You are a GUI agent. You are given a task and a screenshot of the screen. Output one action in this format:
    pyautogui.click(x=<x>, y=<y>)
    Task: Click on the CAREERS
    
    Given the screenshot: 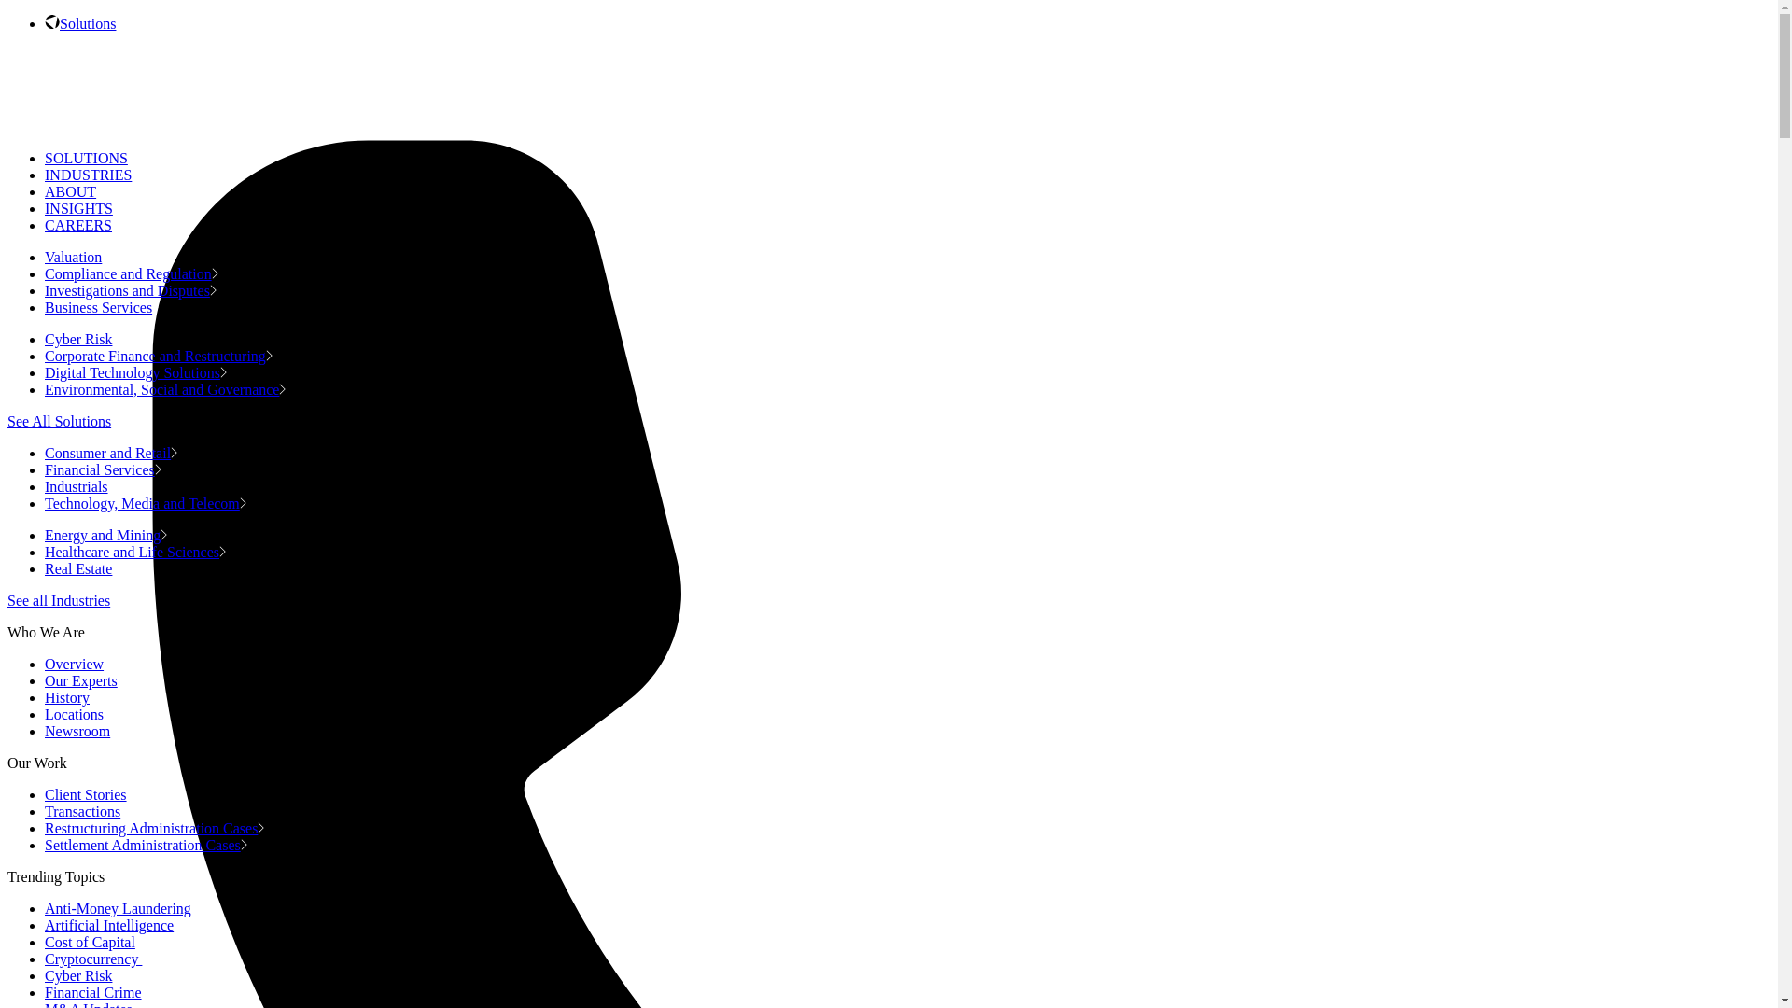 What is the action you would take?
    pyautogui.click(x=78, y=225)
    